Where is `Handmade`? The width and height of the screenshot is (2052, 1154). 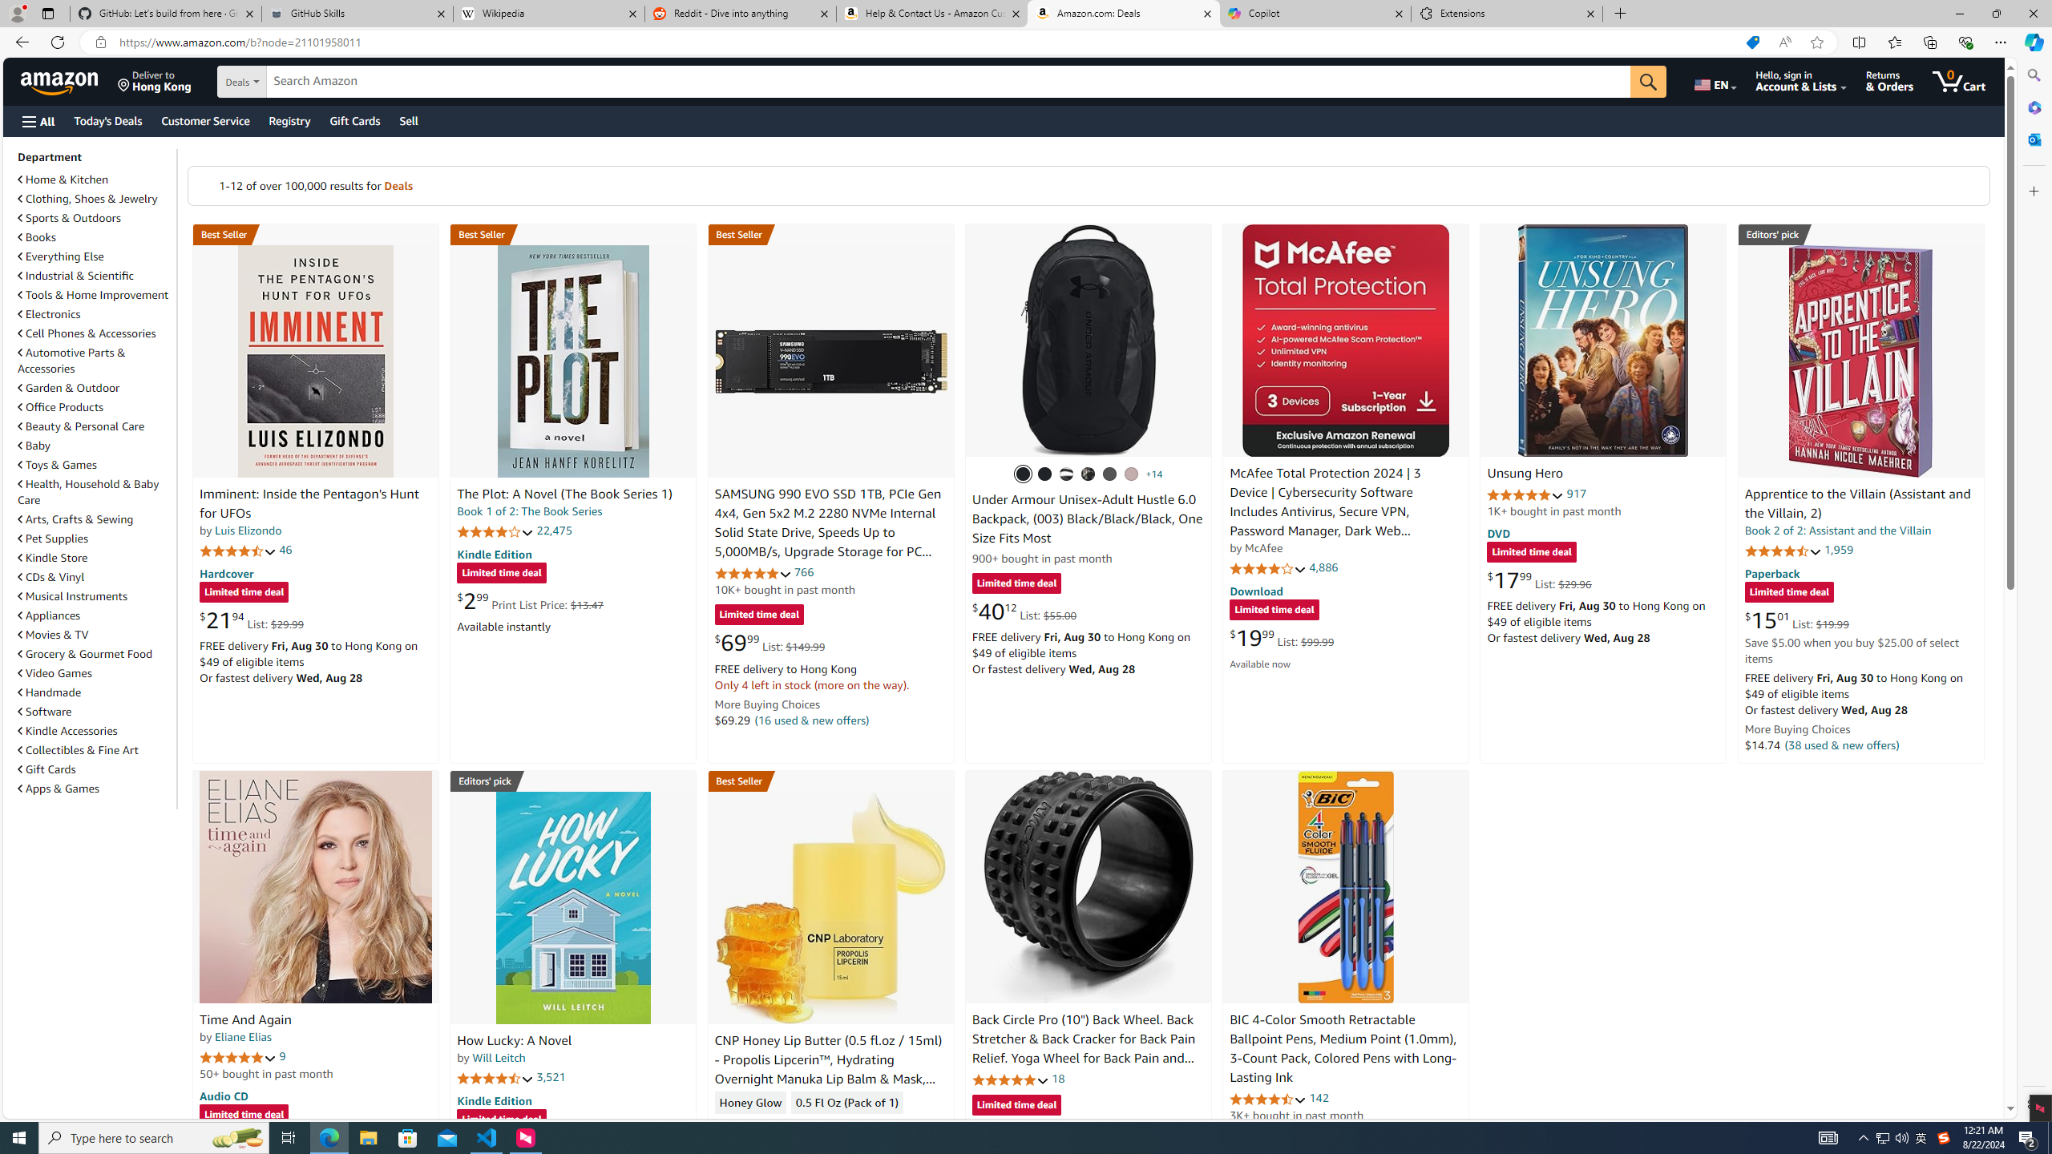 Handmade is located at coordinates (95, 692).